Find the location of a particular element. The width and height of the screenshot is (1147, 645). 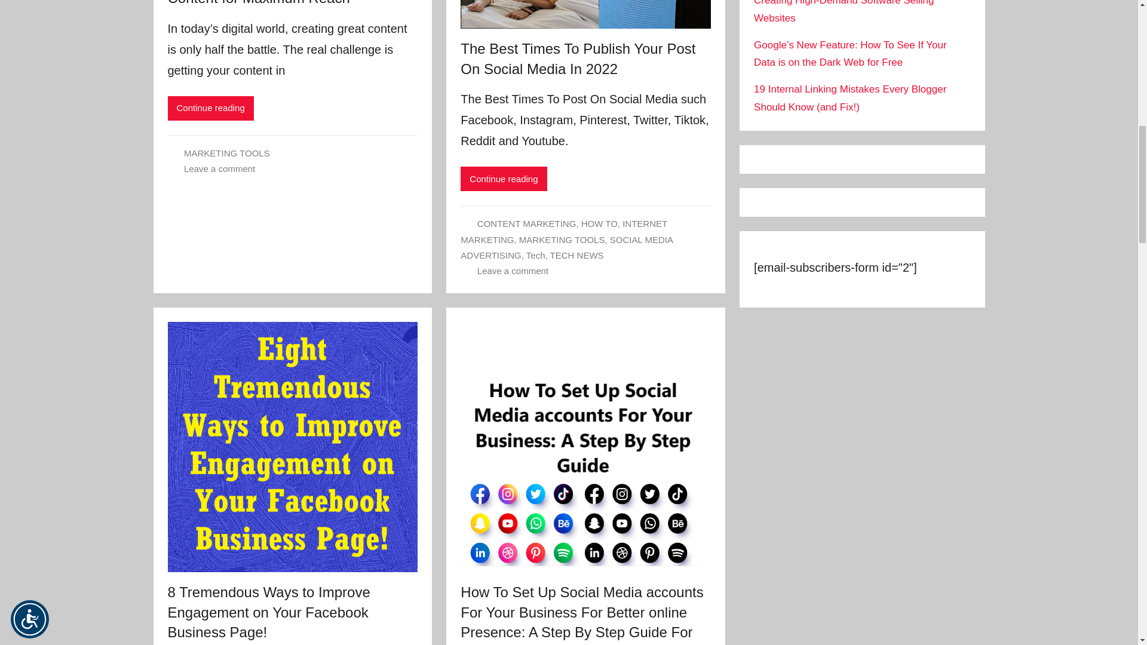

MARKETING TOOLS is located at coordinates (226, 153).